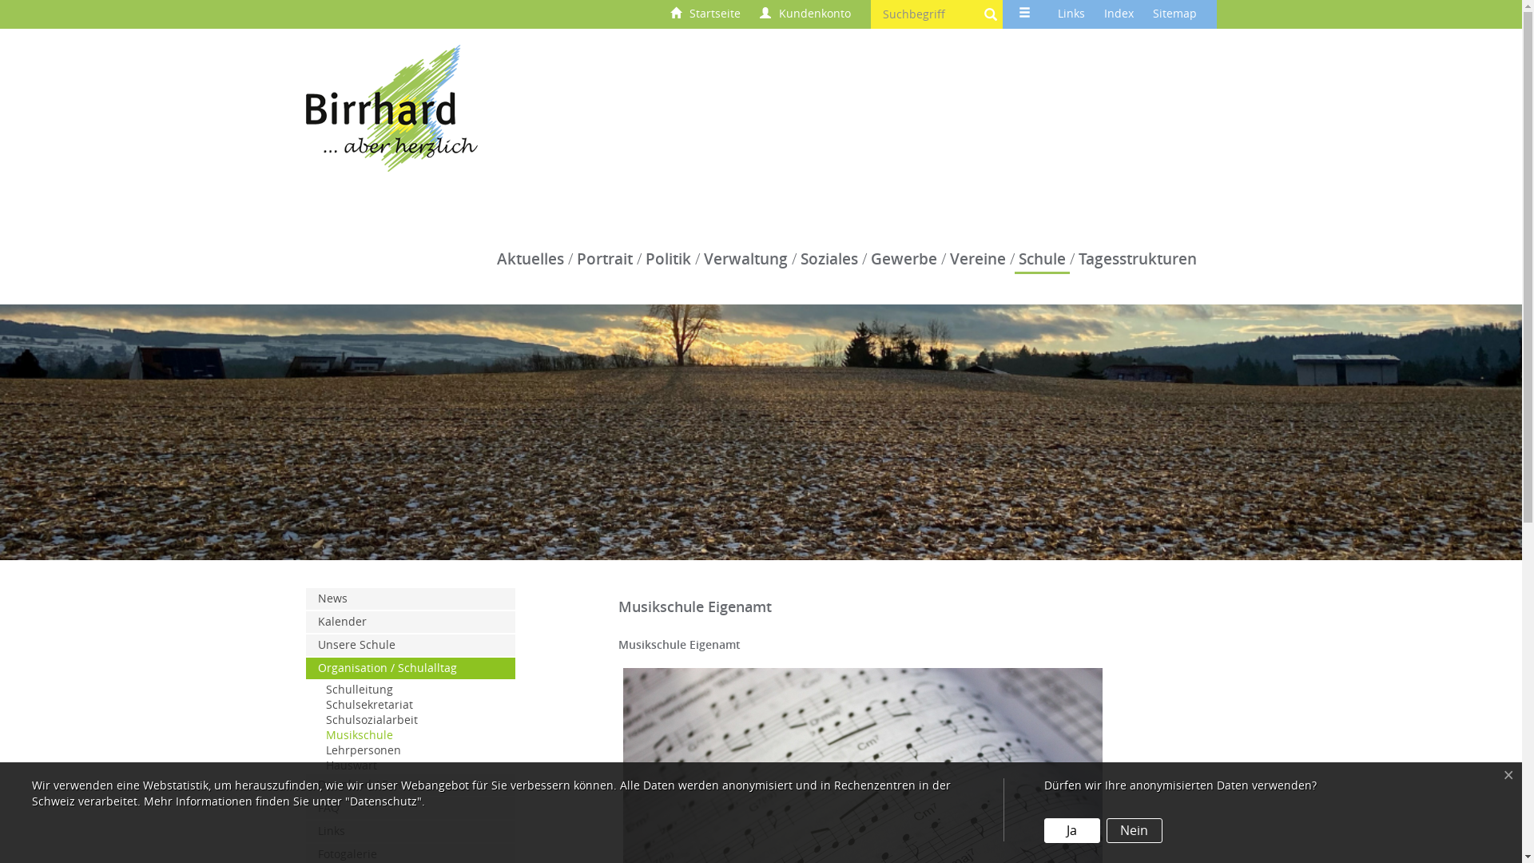  I want to click on Index, so click(1119, 14).